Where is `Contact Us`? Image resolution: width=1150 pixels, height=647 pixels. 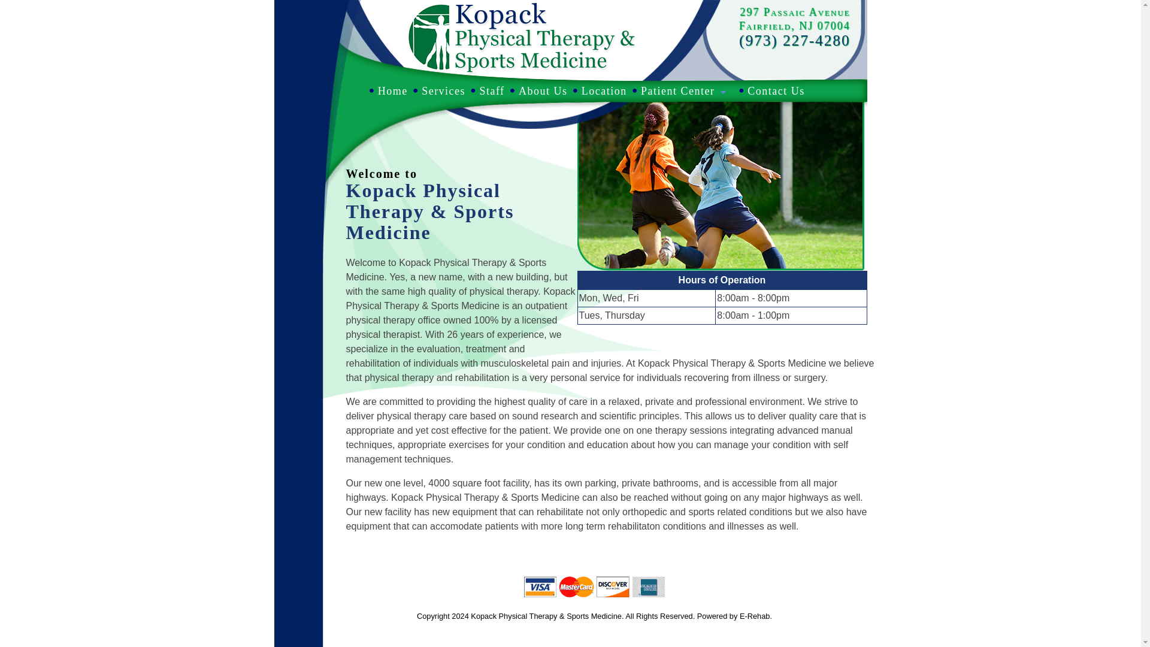
Contact Us is located at coordinates (769, 91).